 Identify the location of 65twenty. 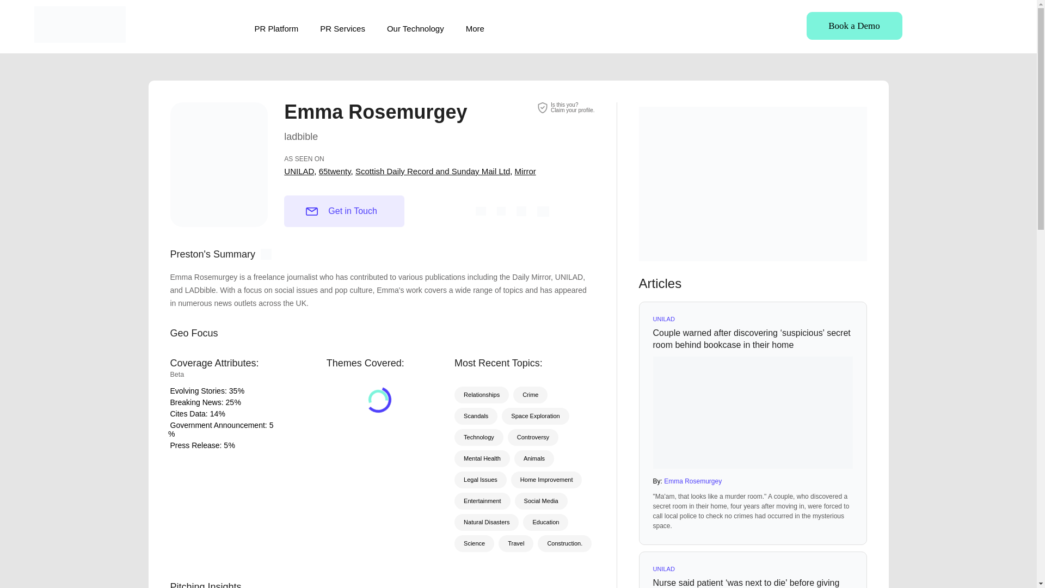
(233, 390).